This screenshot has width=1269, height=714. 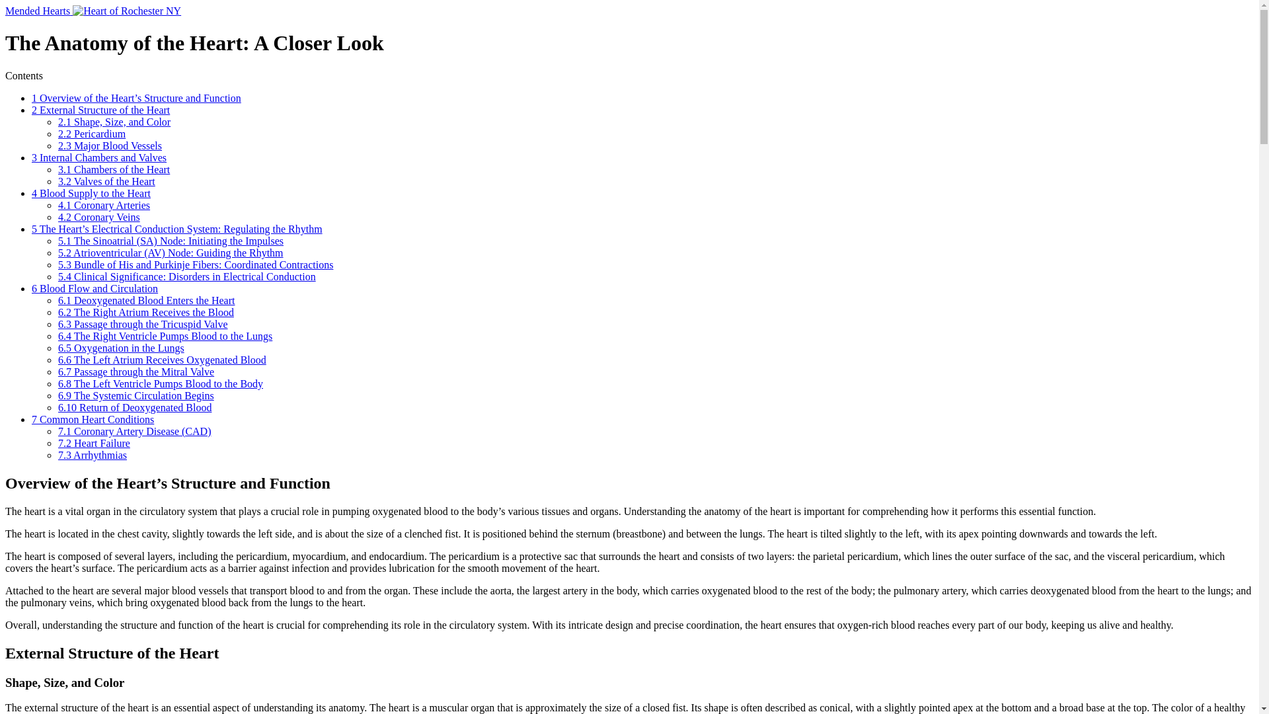 What do you see at coordinates (93, 419) in the screenshot?
I see `7 Common Heart Conditions` at bounding box center [93, 419].